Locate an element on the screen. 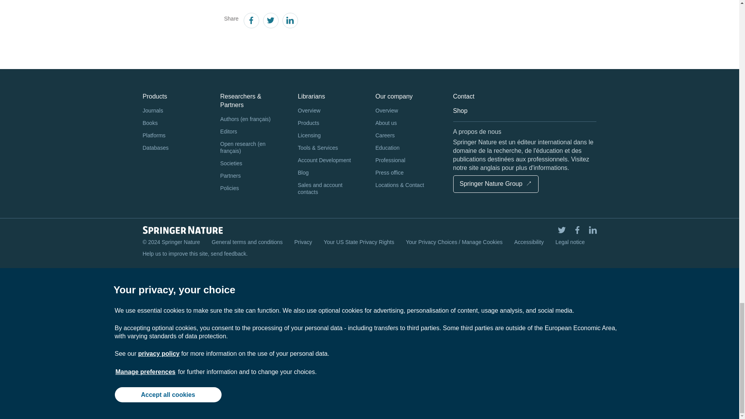 This screenshot has height=419, width=745. Partners is located at coordinates (253, 176).